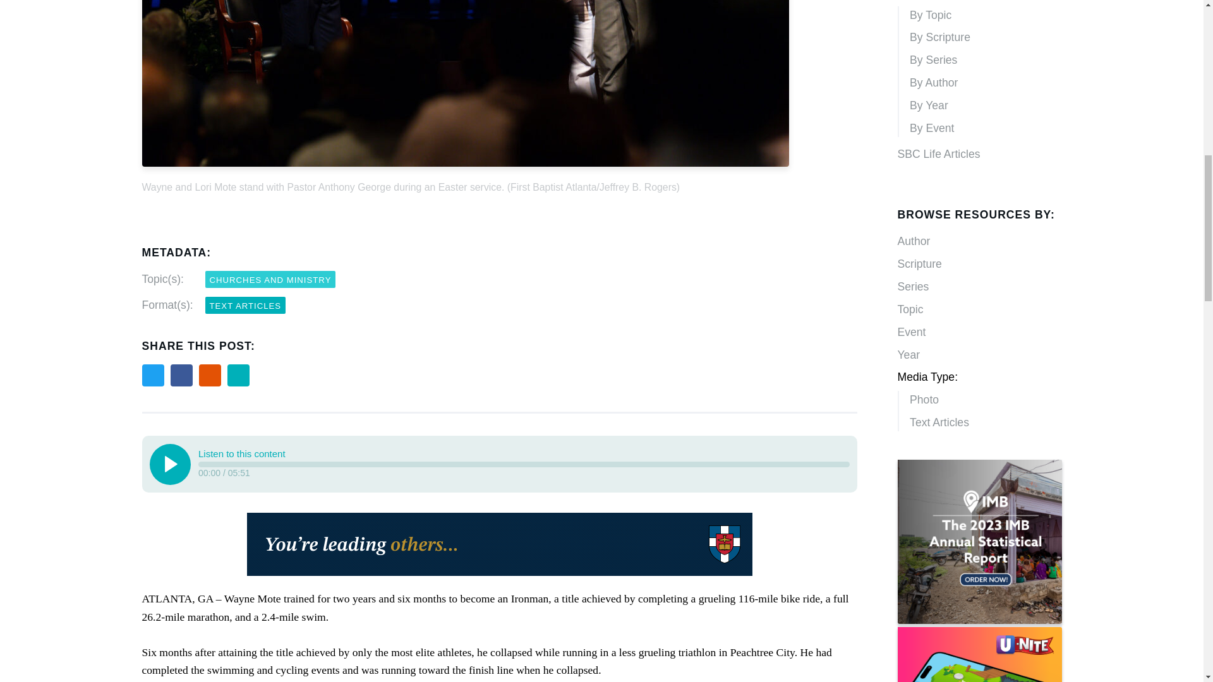  What do you see at coordinates (245, 304) in the screenshot?
I see `TEXT ARTICLES` at bounding box center [245, 304].